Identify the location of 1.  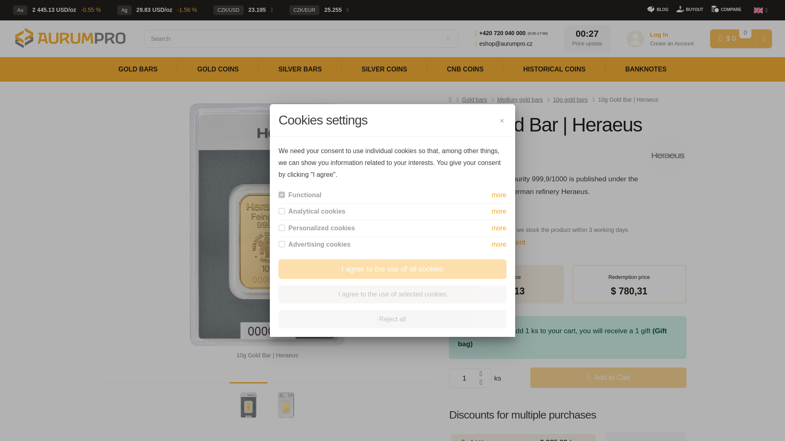
(470, 378).